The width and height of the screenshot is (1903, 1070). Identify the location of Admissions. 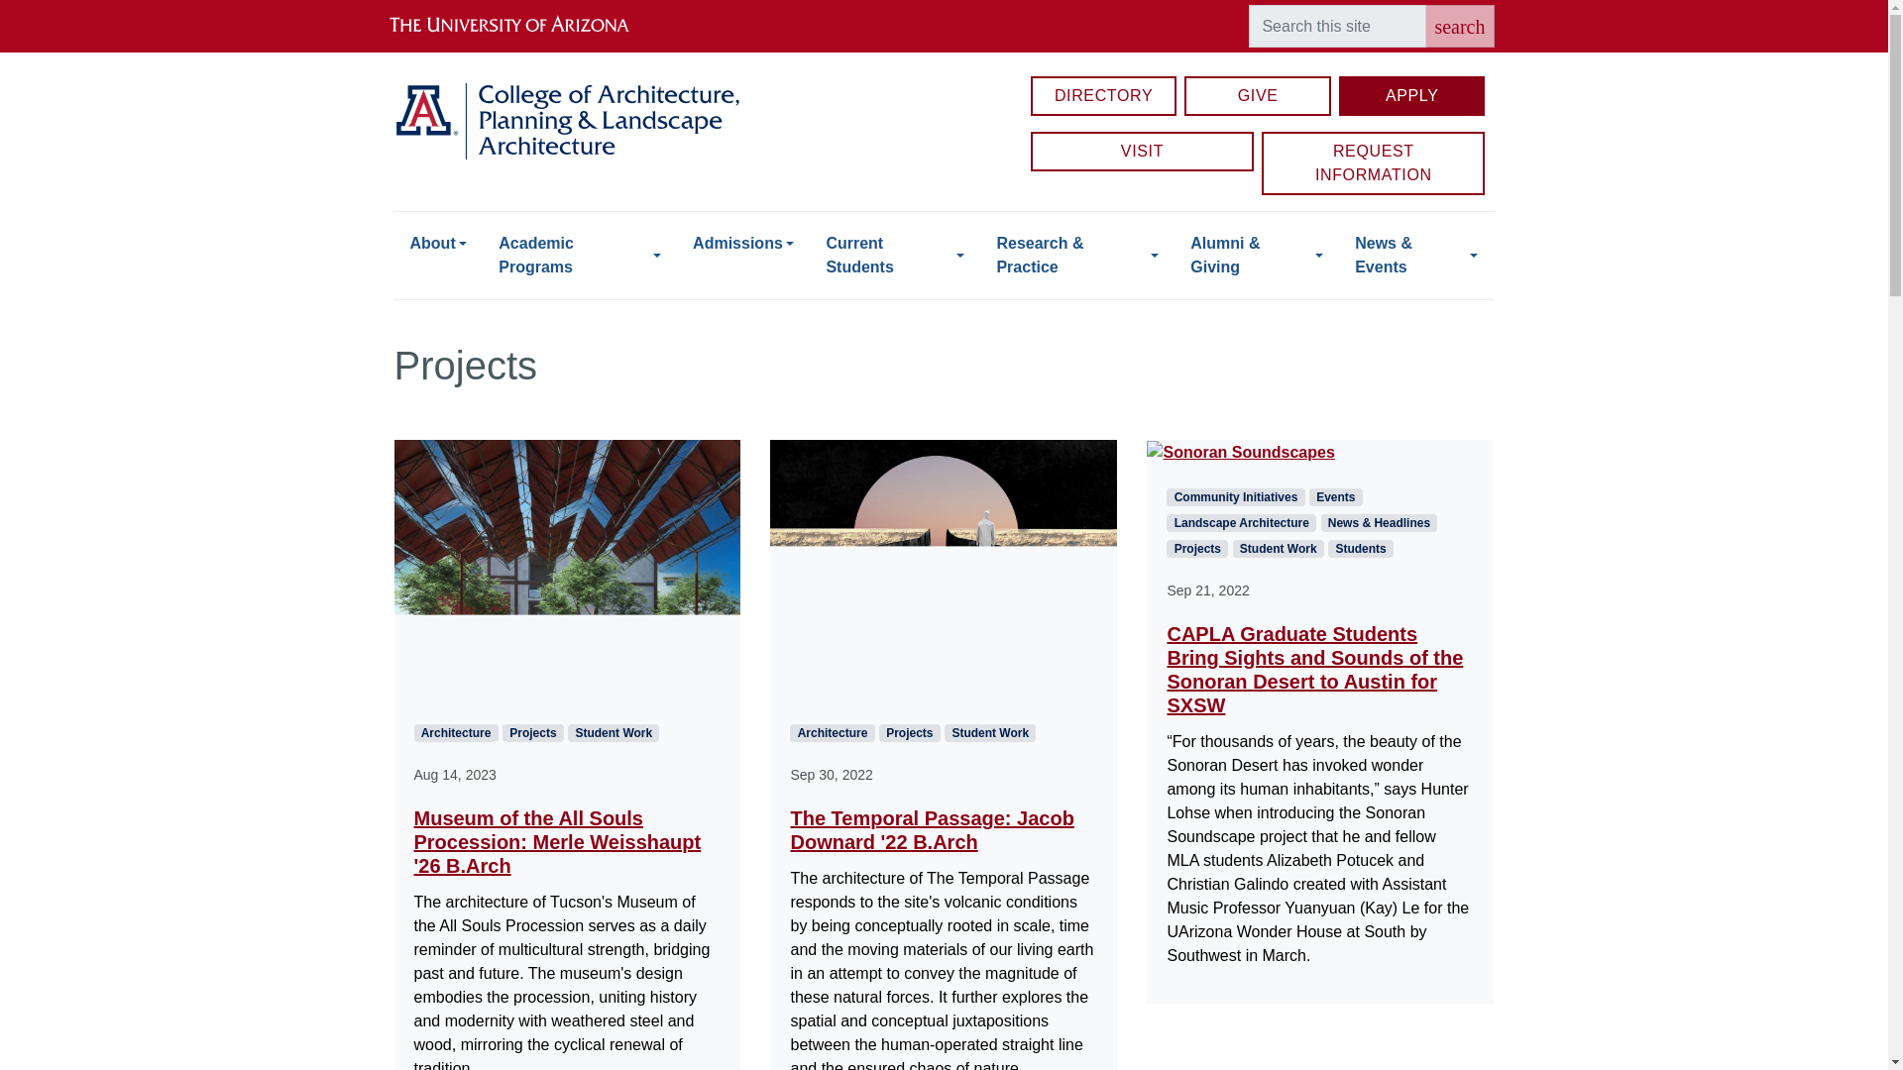
(743, 243).